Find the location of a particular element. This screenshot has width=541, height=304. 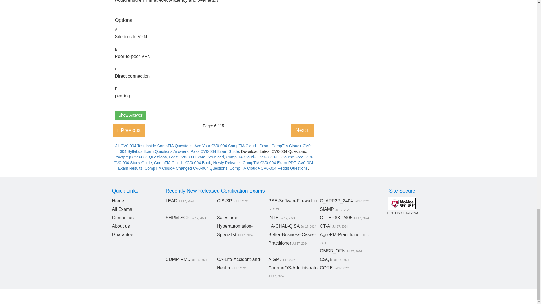

All CV0-004 Test Inside CompTIA Questions is located at coordinates (154, 146).